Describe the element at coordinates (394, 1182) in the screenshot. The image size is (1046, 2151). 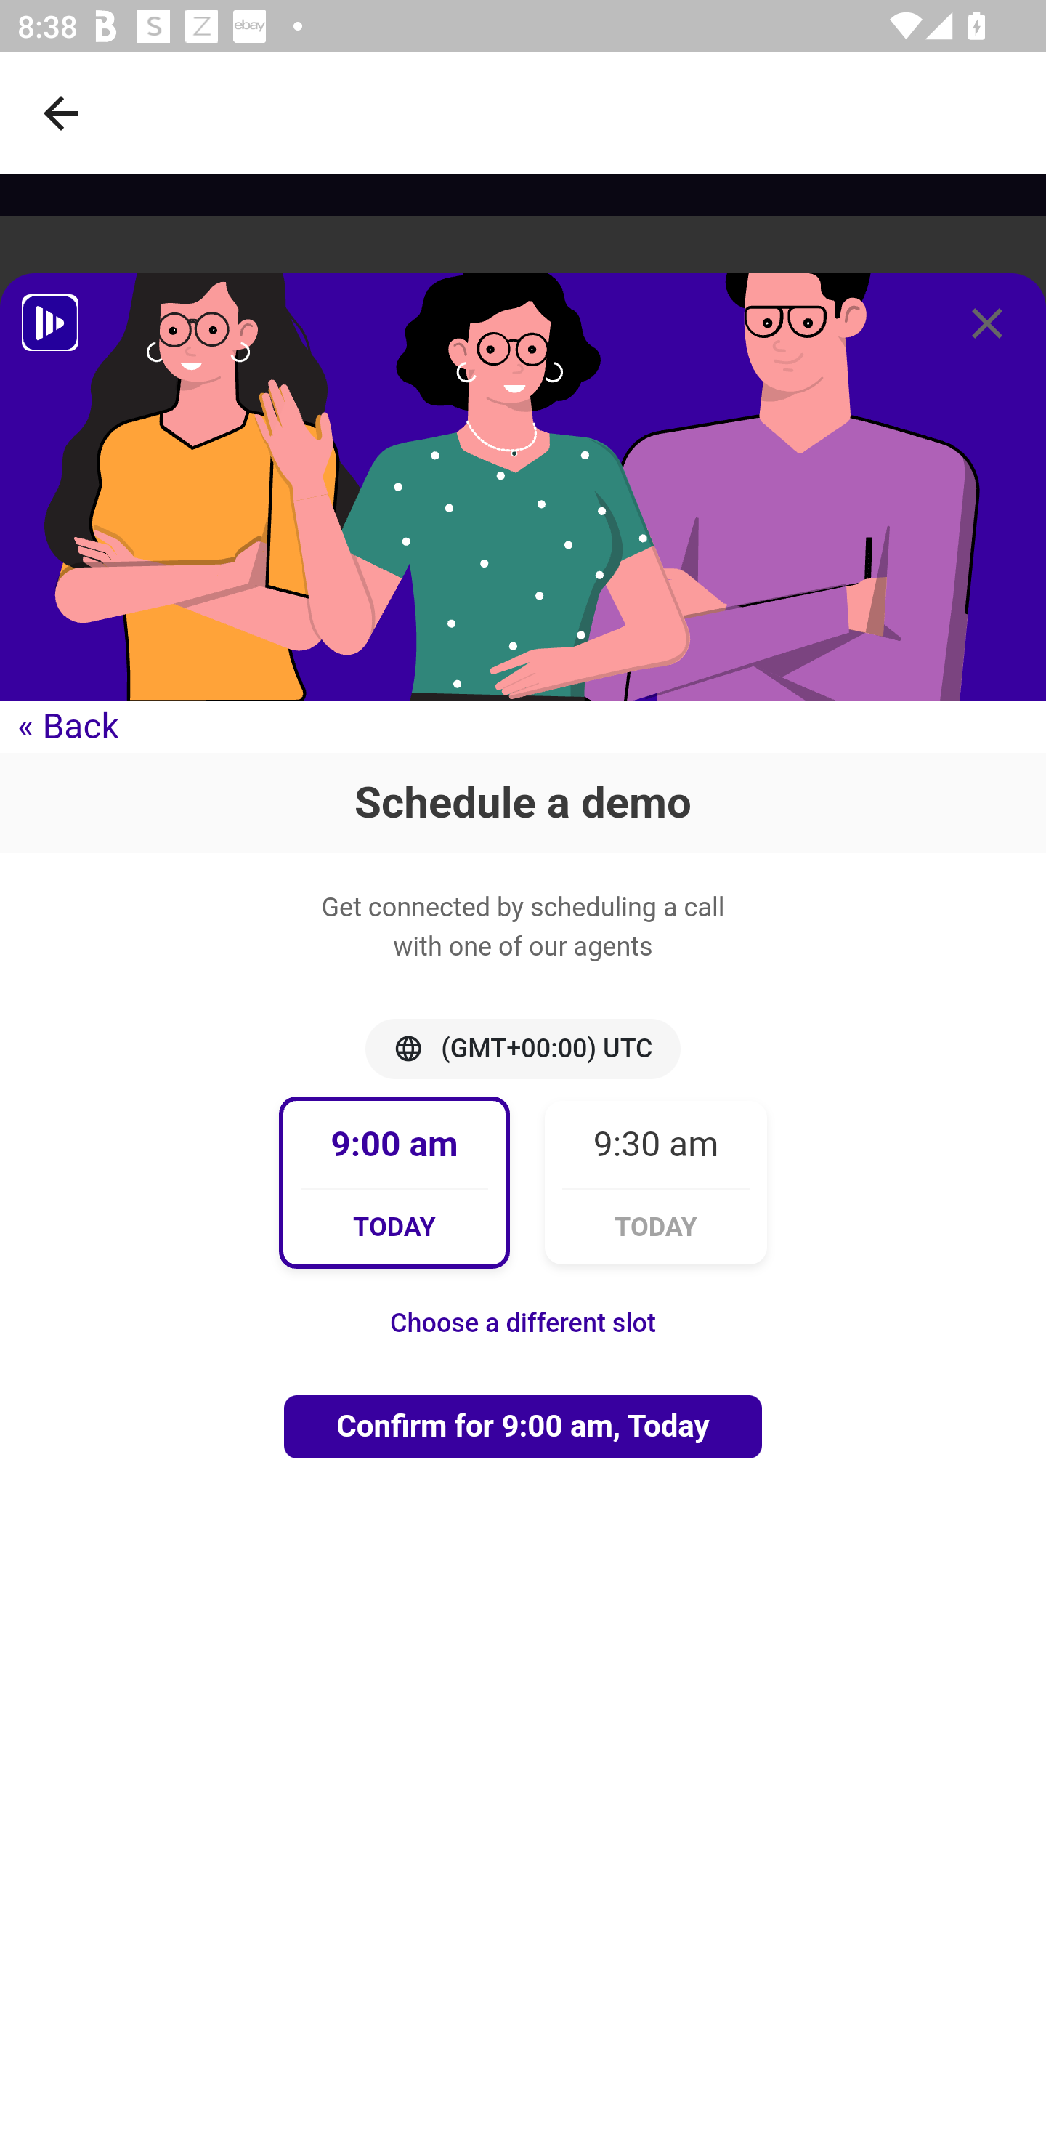
I see `9:00 am TODAY` at that location.